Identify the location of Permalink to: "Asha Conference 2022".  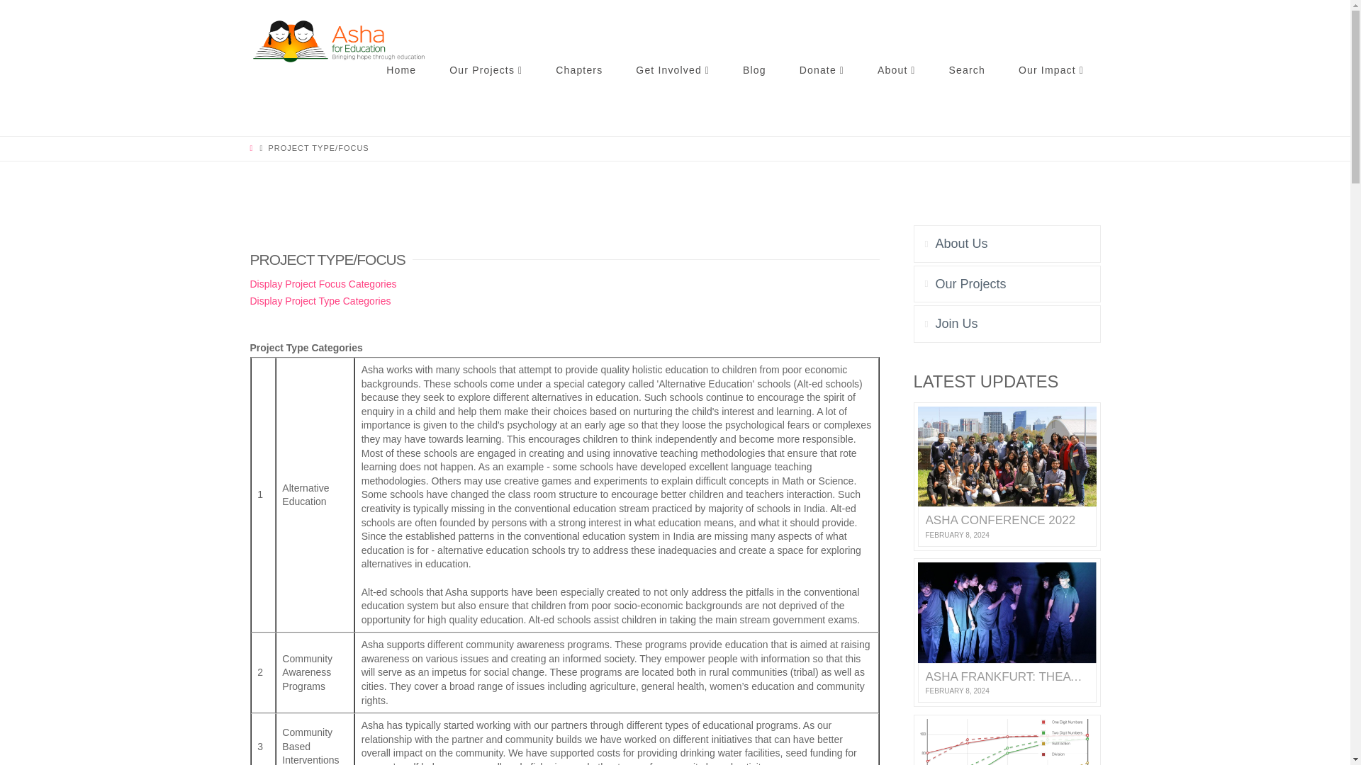
(1007, 476).